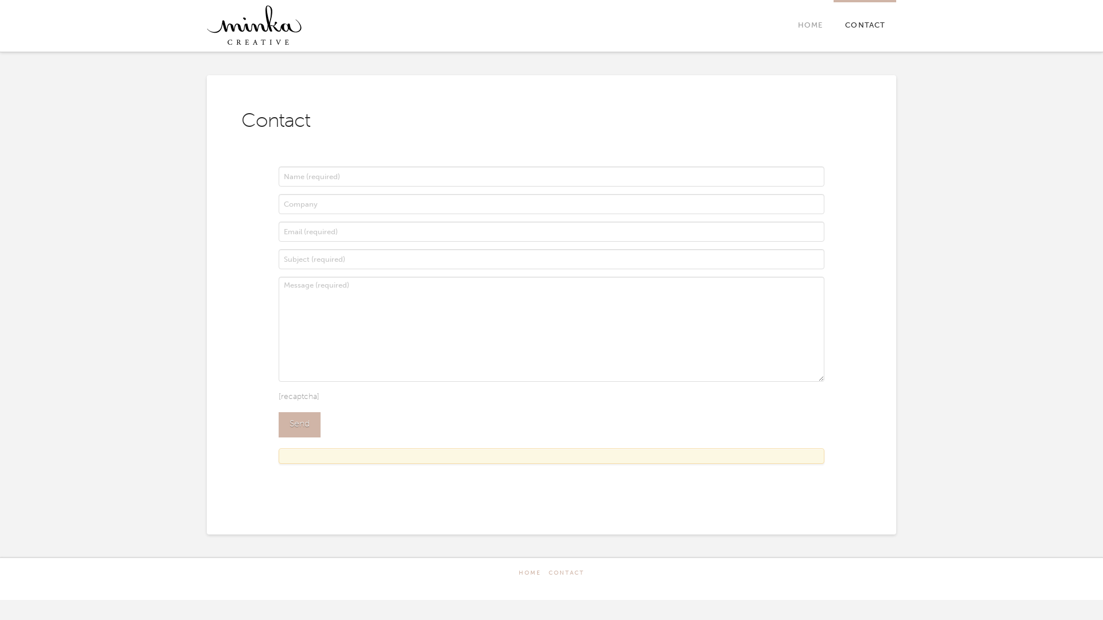 The height and width of the screenshot is (620, 1103). What do you see at coordinates (254, 25) in the screenshot?
I see `Creative Design Solutions` at bounding box center [254, 25].